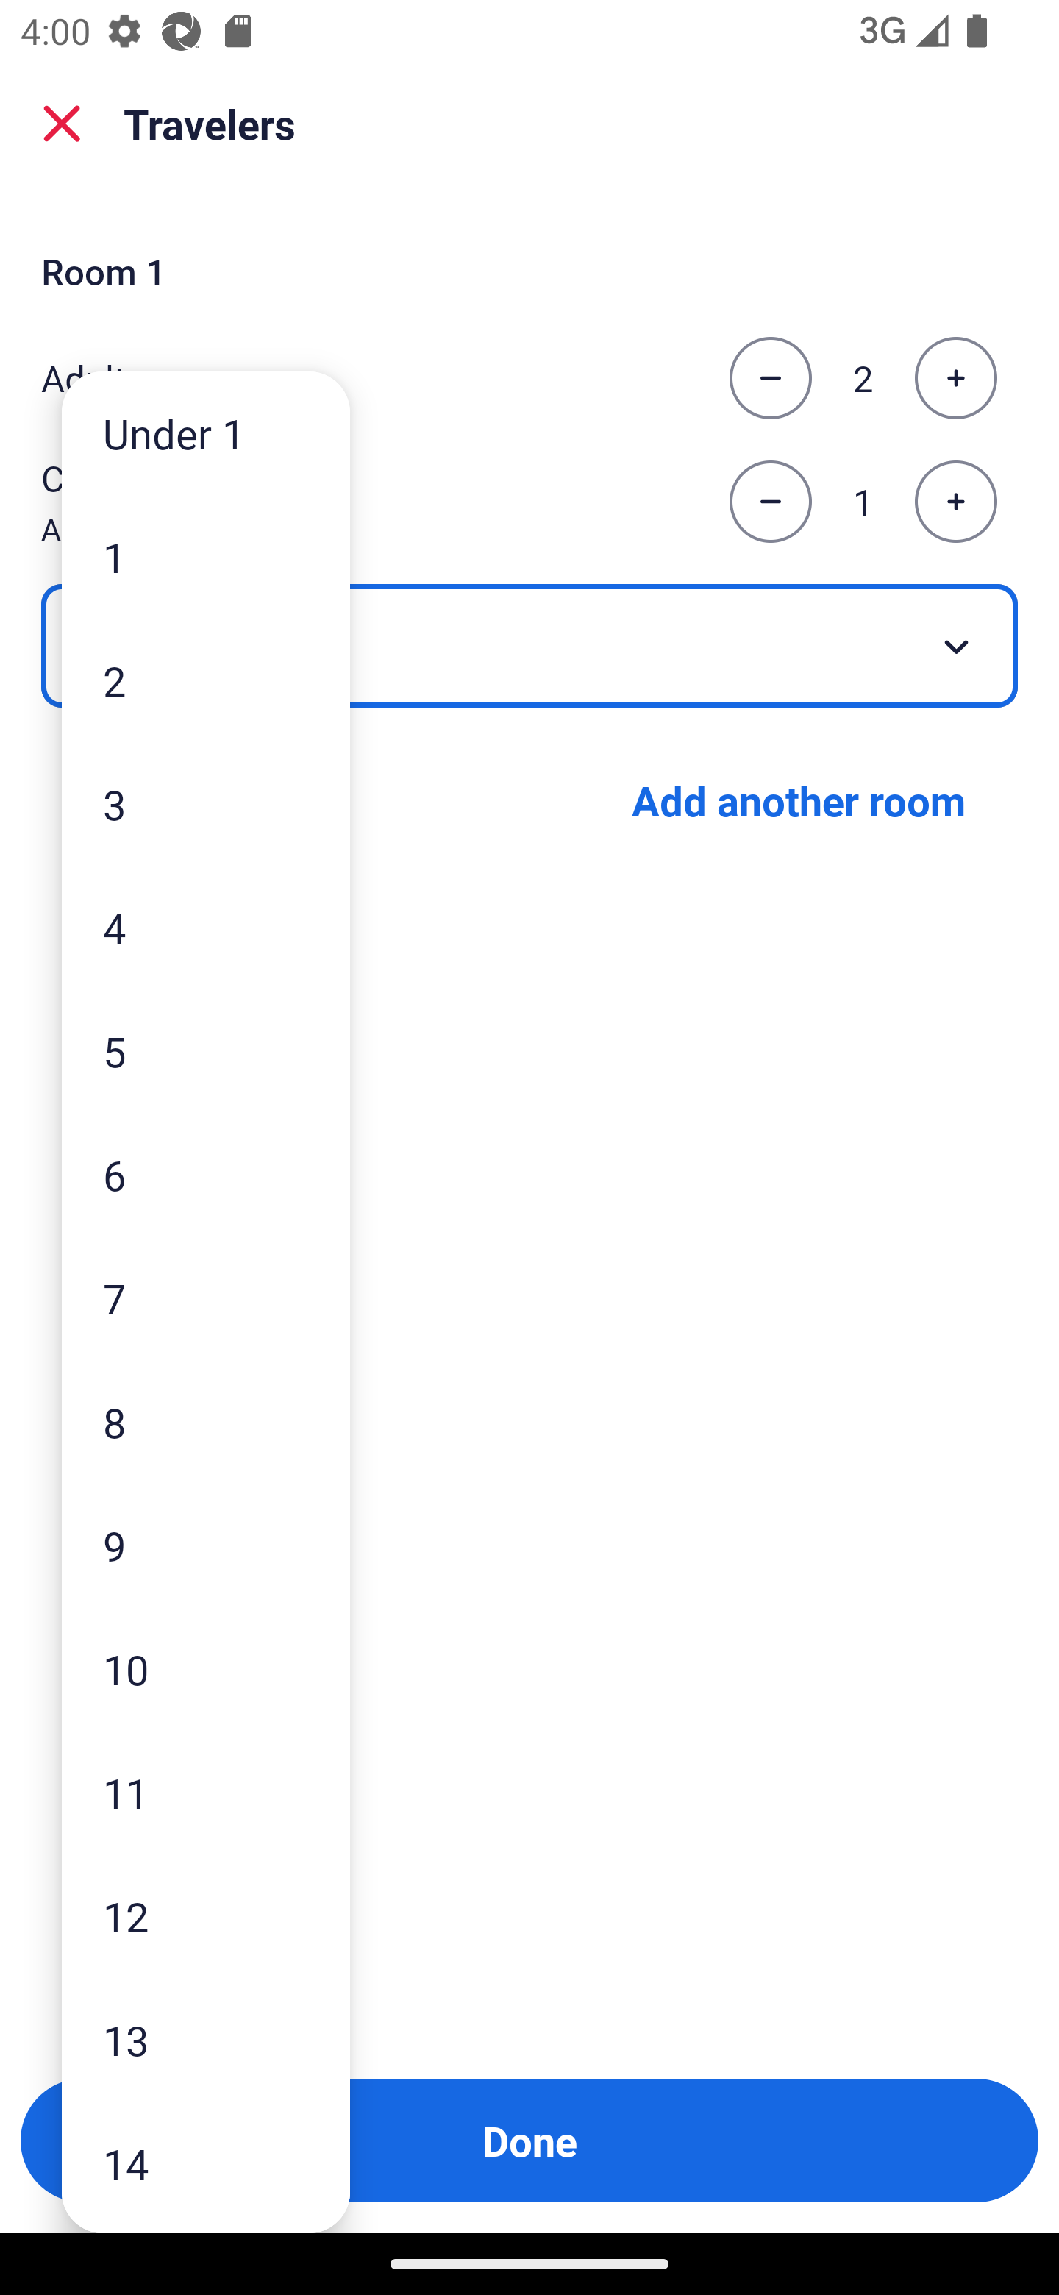  Describe the element at coordinates (206, 927) in the screenshot. I see `4` at that location.